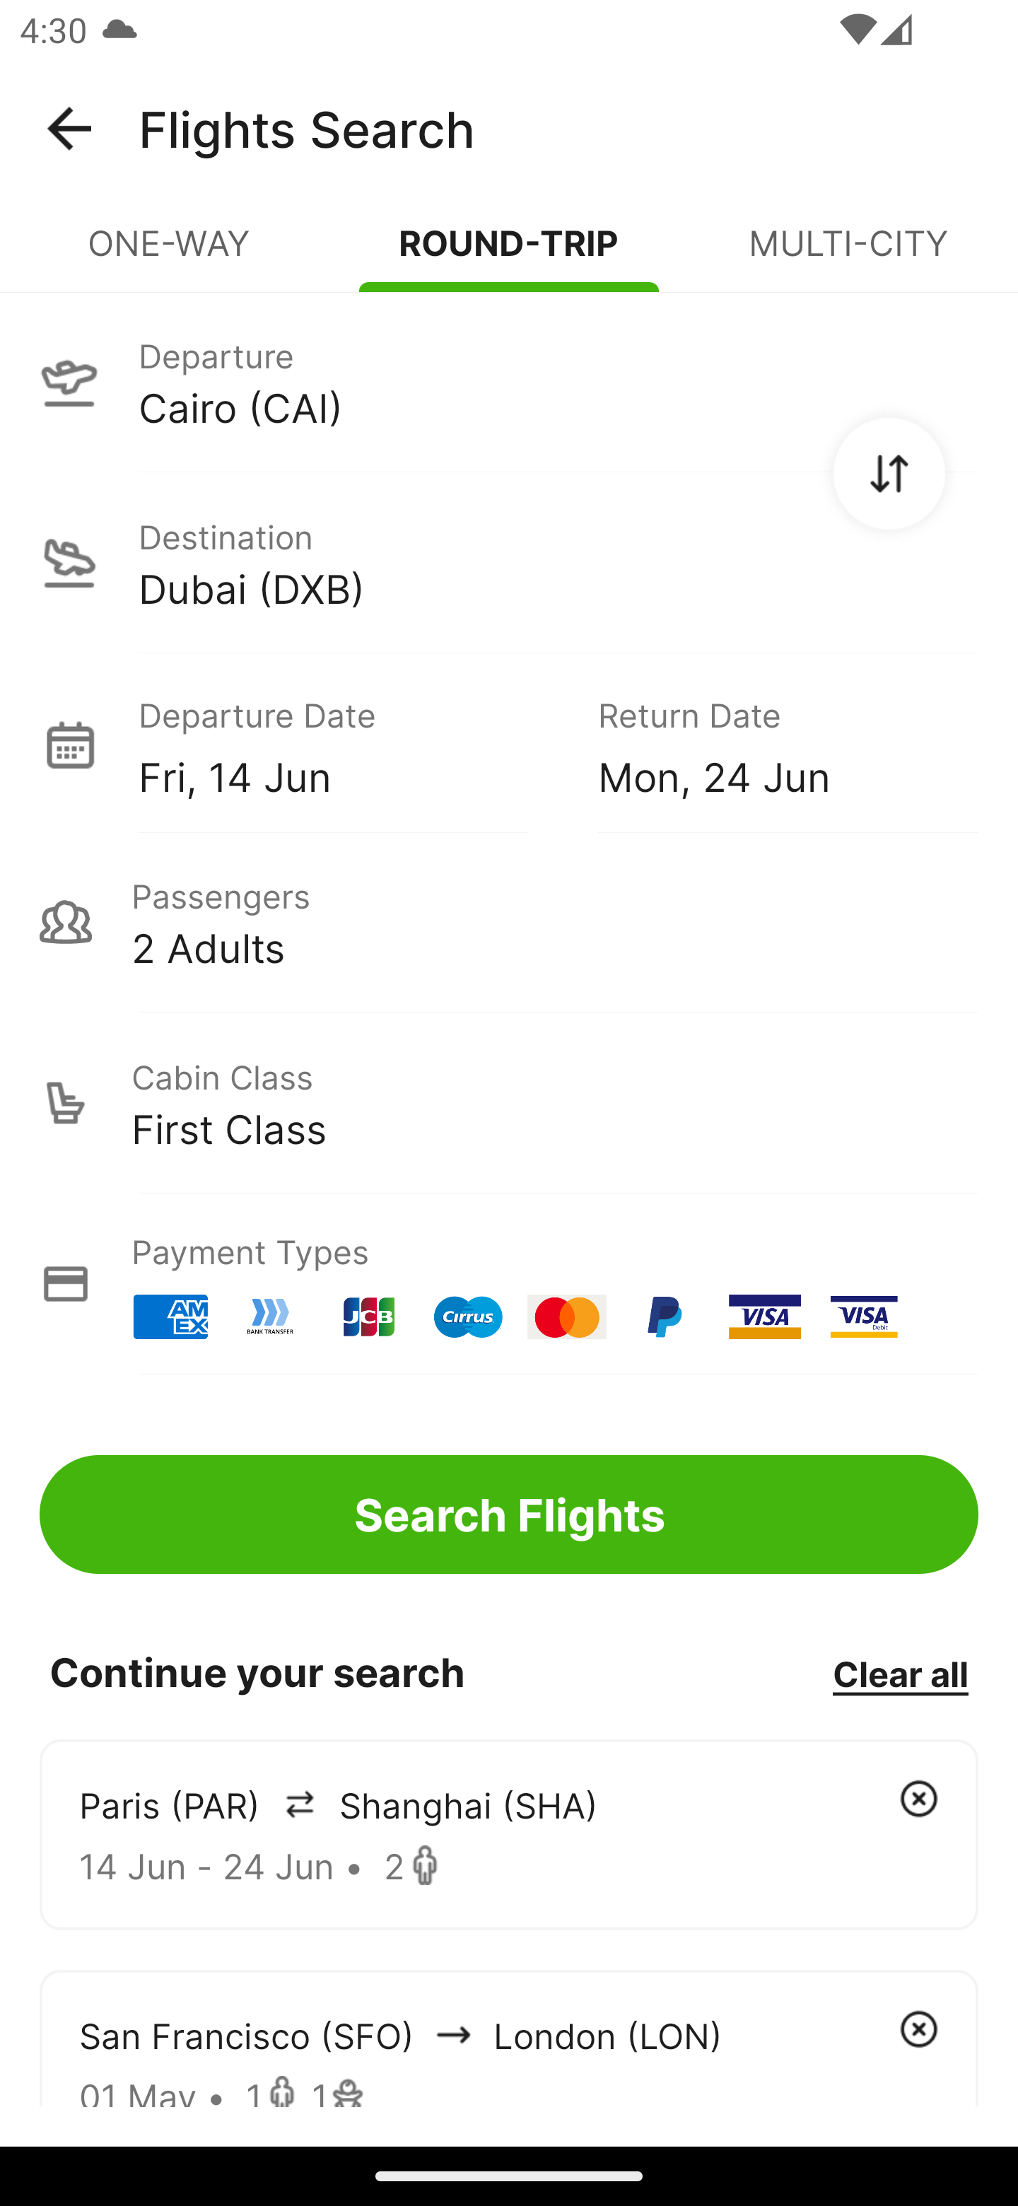 This screenshot has width=1018, height=2206. What do you see at coordinates (509, 1103) in the screenshot?
I see `Cabin Class First Class` at bounding box center [509, 1103].